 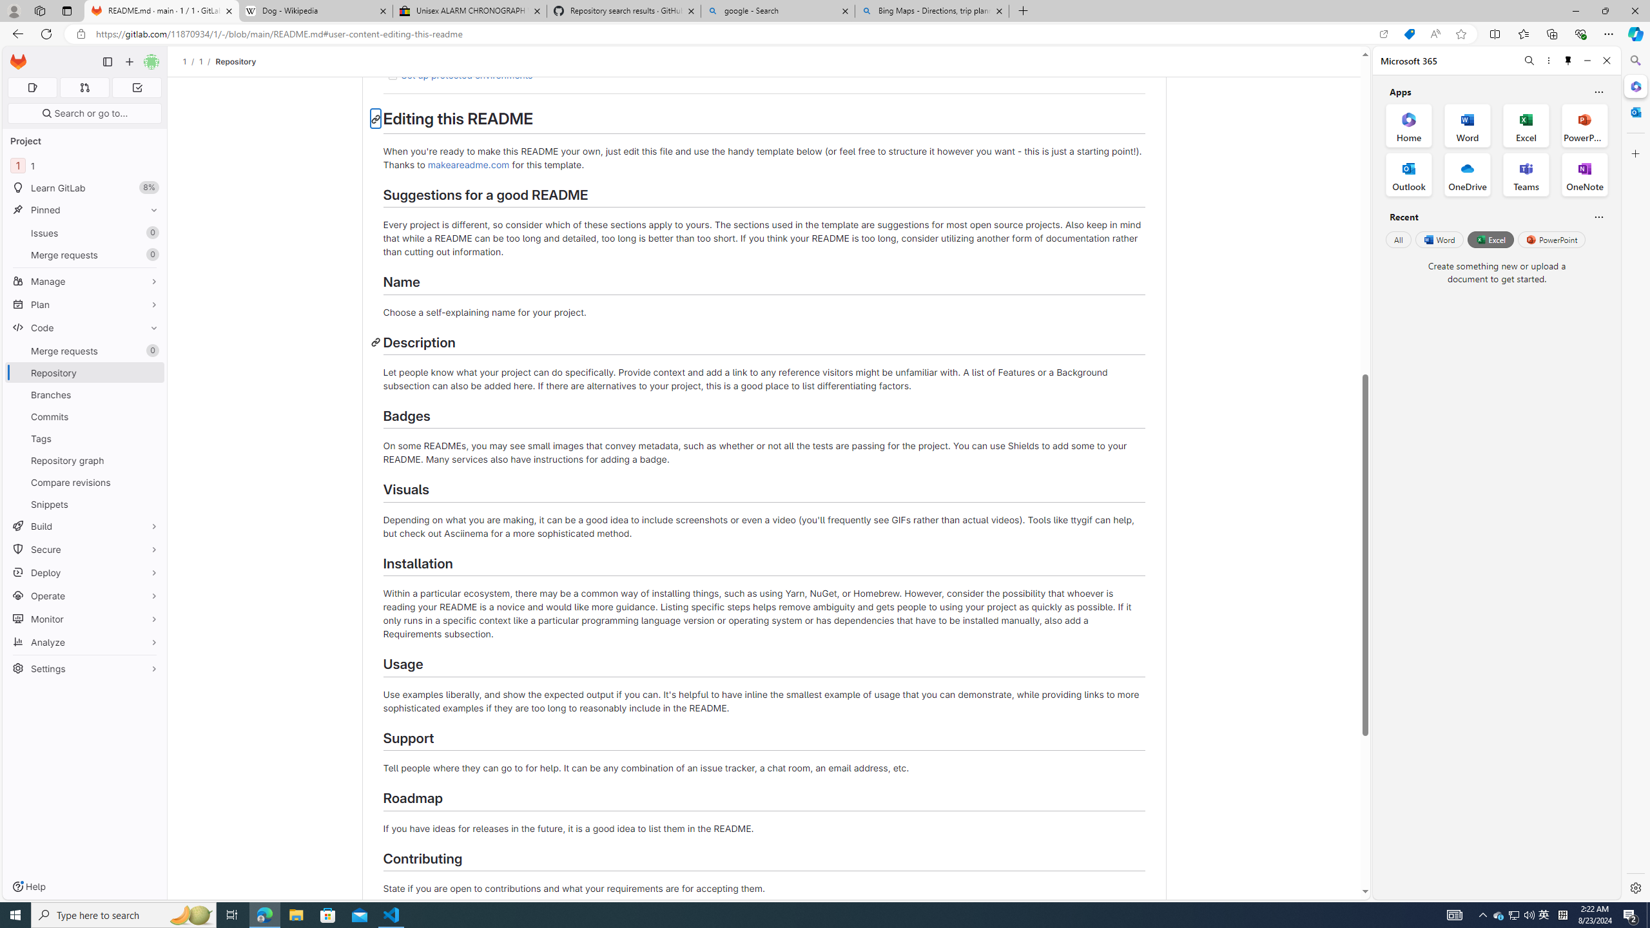 I want to click on Issues 0, so click(x=85, y=233).